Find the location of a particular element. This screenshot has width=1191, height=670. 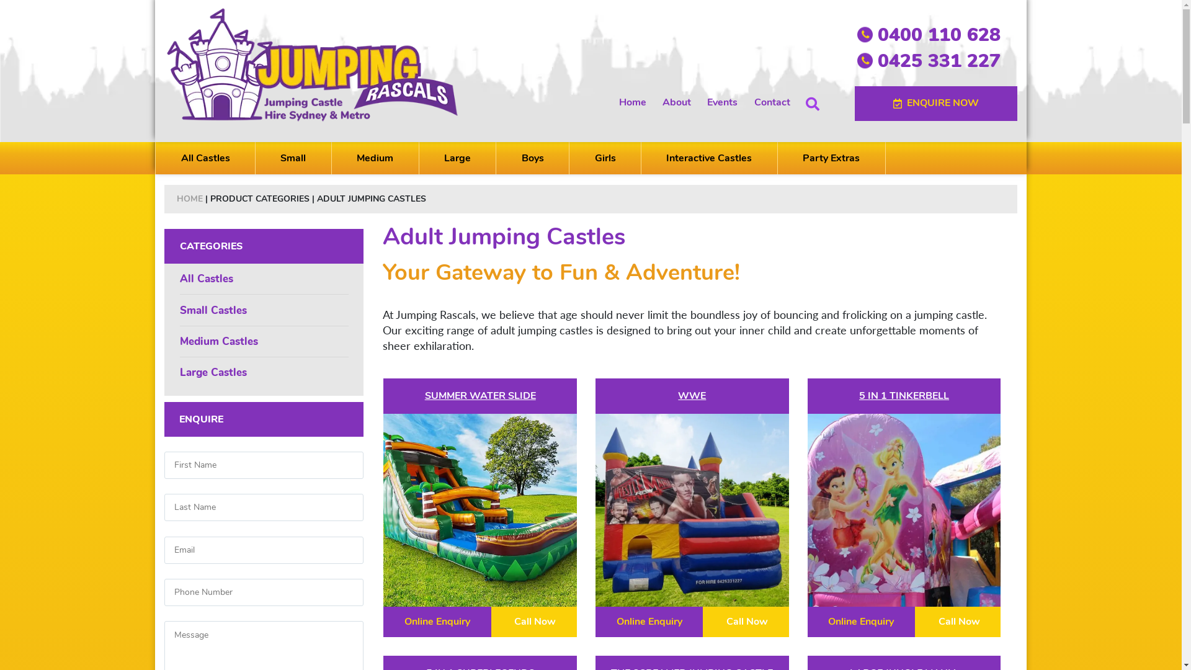

Call Now is located at coordinates (746, 622).